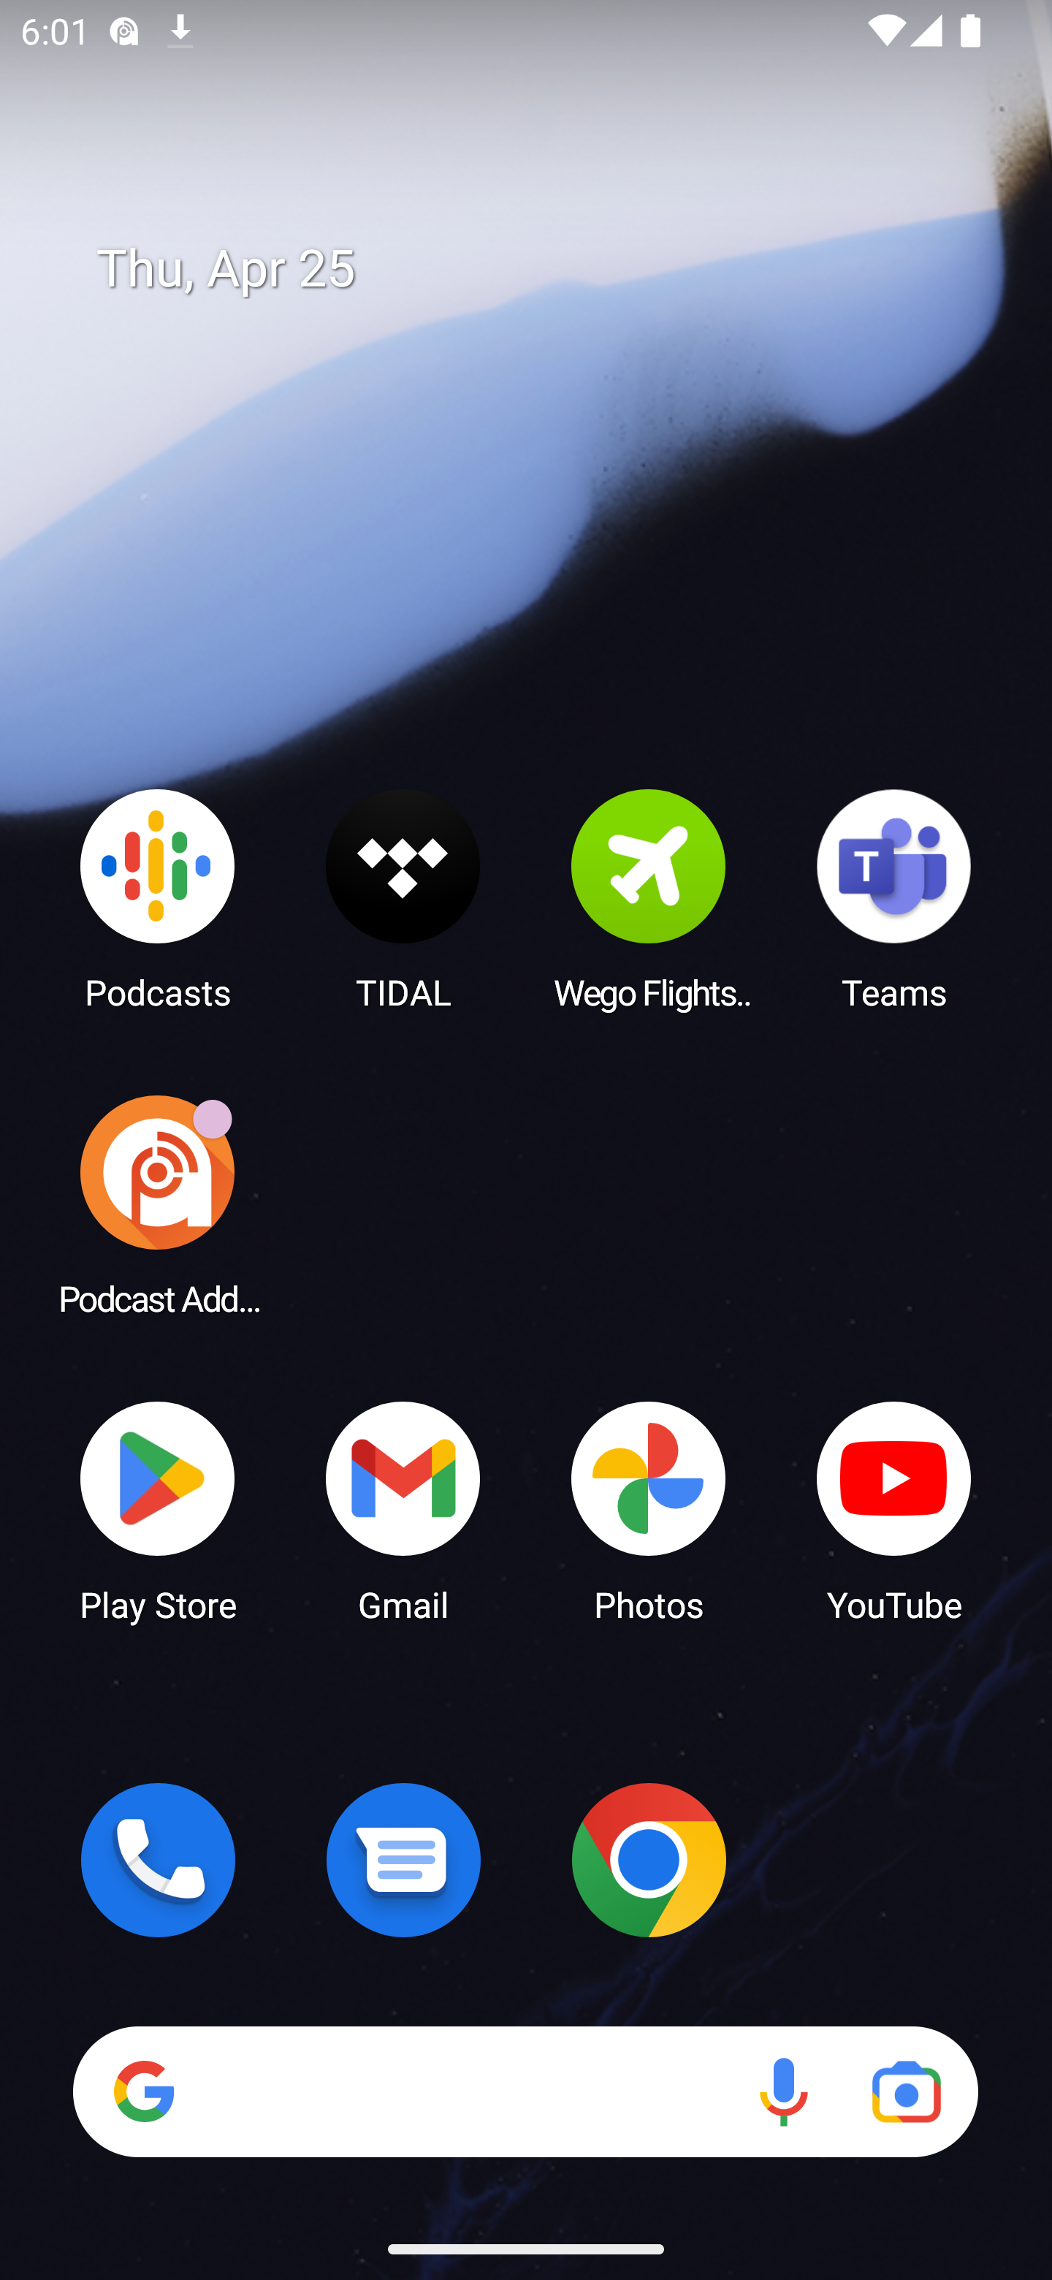 The image size is (1052, 2280). I want to click on Photos, so click(649, 1510).